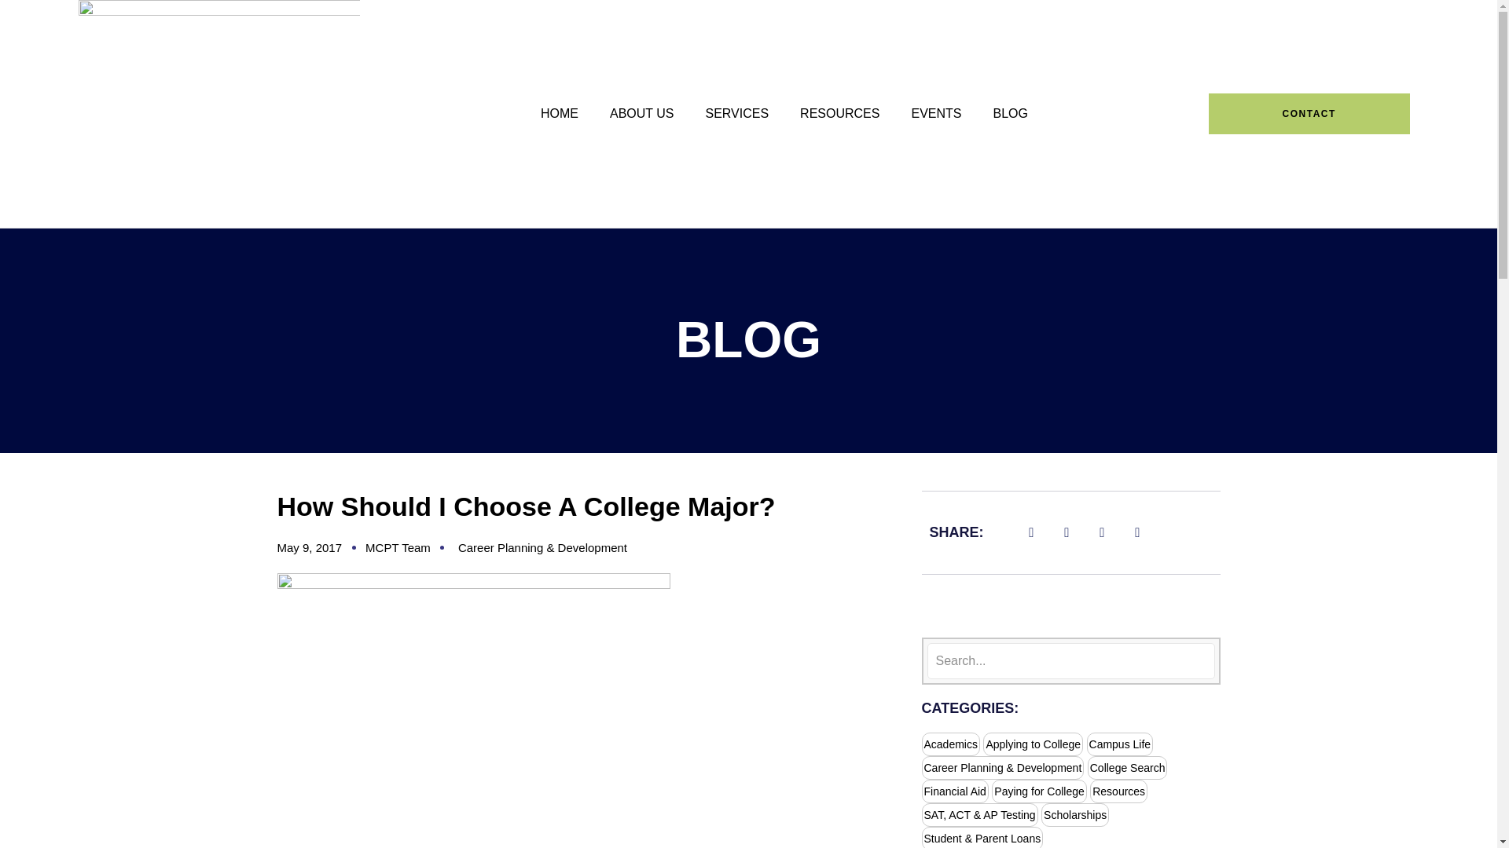 Image resolution: width=1509 pixels, height=848 pixels. I want to click on SERVICES, so click(737, 113).